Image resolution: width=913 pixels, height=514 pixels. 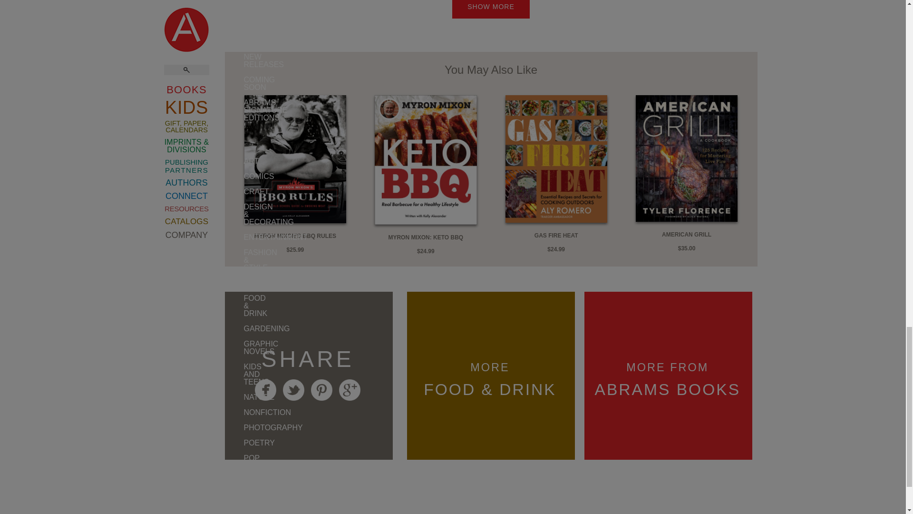 I want to click on Notebooks, so click(x=234, y=335).